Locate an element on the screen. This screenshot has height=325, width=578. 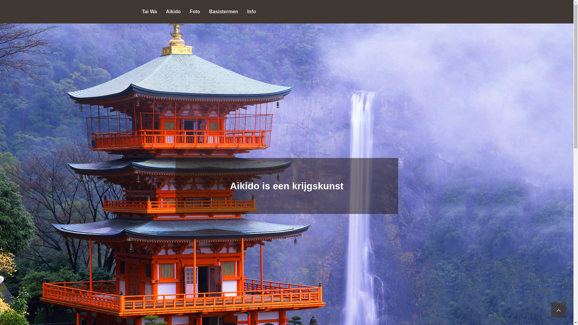
Aikido is located at coordinates (173, 12).